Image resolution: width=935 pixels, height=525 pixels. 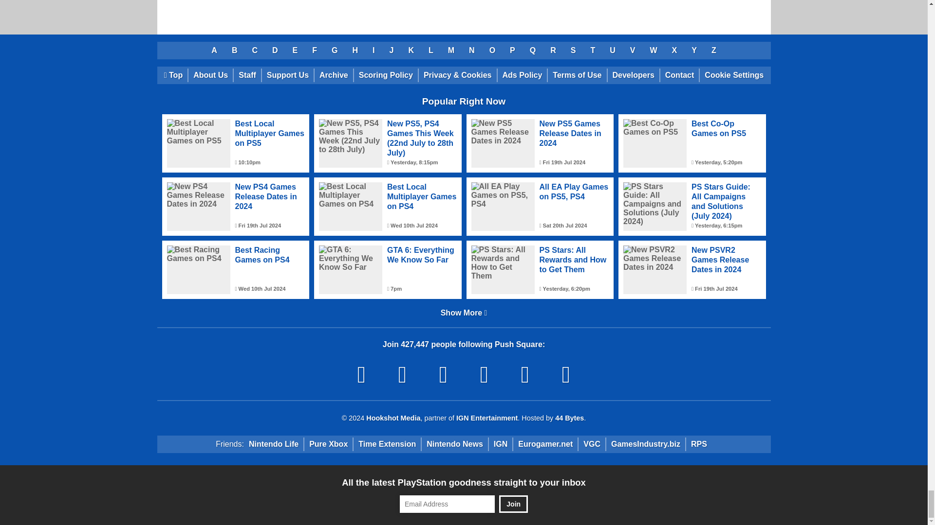 What do you see at coordinates (513, 504) in the screenshot?
I see `Join` at bounding box center [513, 504].